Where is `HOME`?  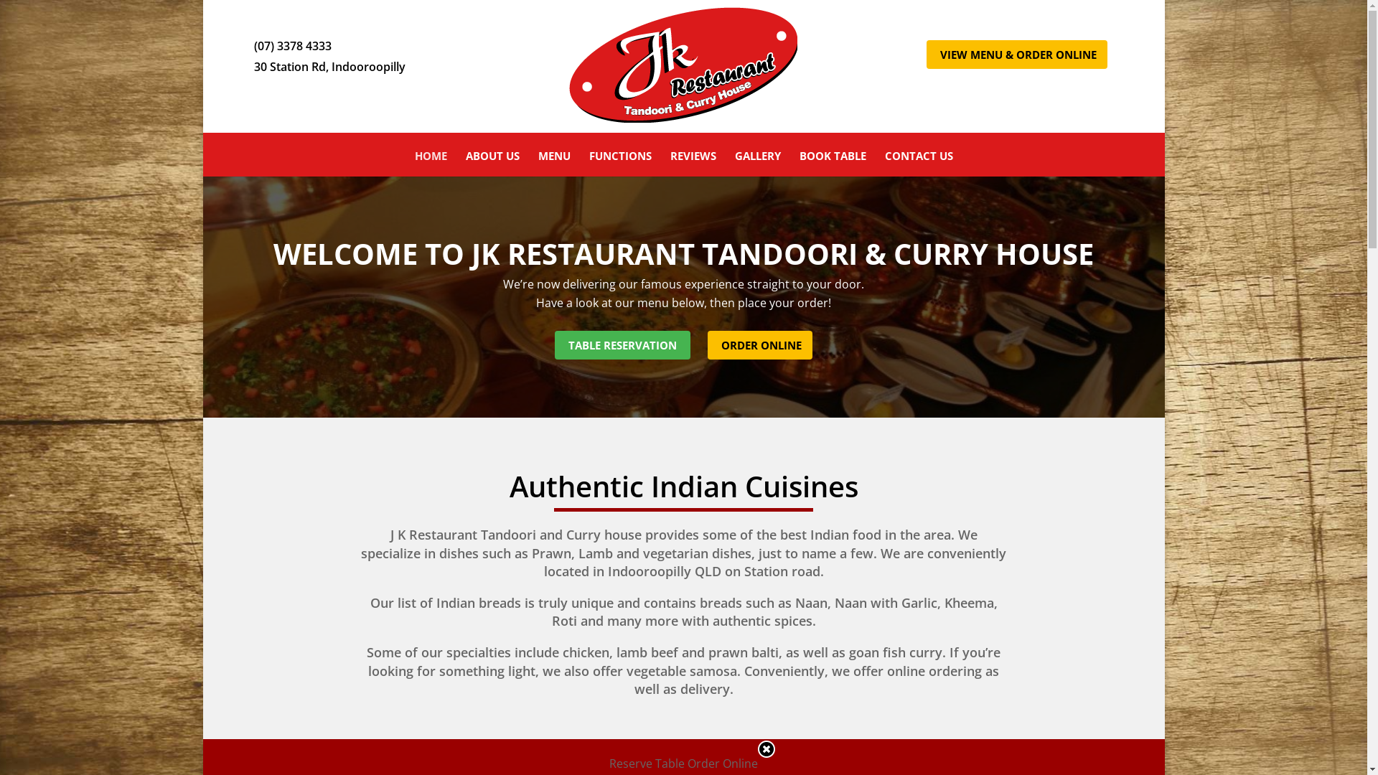
HOME is located at coordinates (431, 164).